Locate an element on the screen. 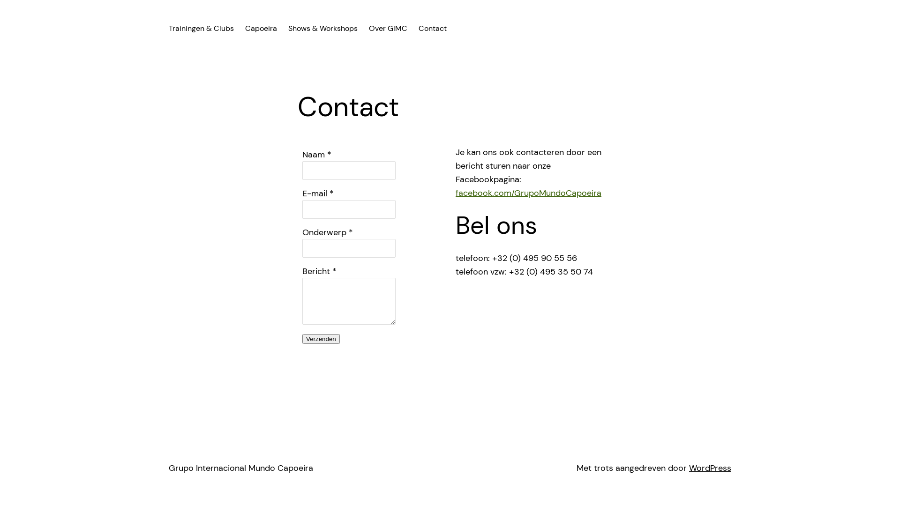  facebook.com/GrupoMundoCapoeira is located at coordinates (529, 193).